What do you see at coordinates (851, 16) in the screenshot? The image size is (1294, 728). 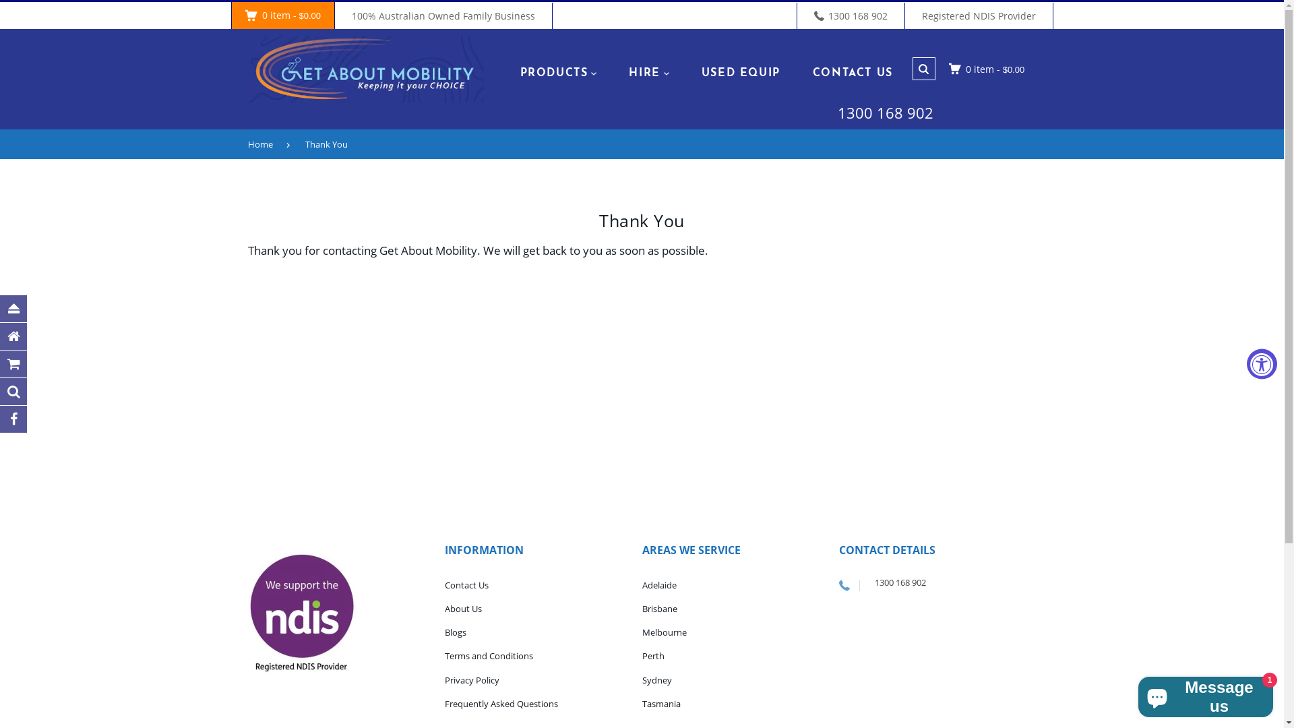 I see `1300 168 902` at bounding box center [851, 16].